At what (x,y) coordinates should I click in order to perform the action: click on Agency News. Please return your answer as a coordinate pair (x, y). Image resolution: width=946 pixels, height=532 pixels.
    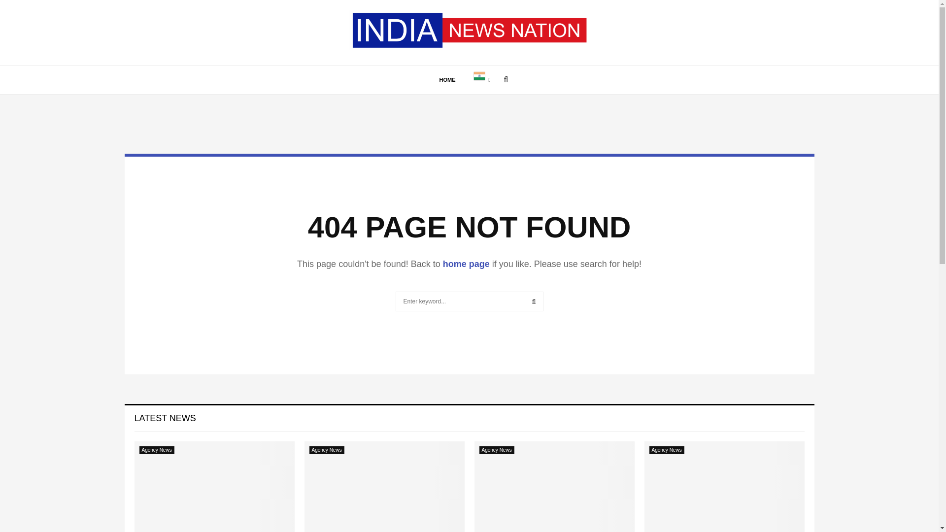
    Looking at the image, I should click on (157, 450).